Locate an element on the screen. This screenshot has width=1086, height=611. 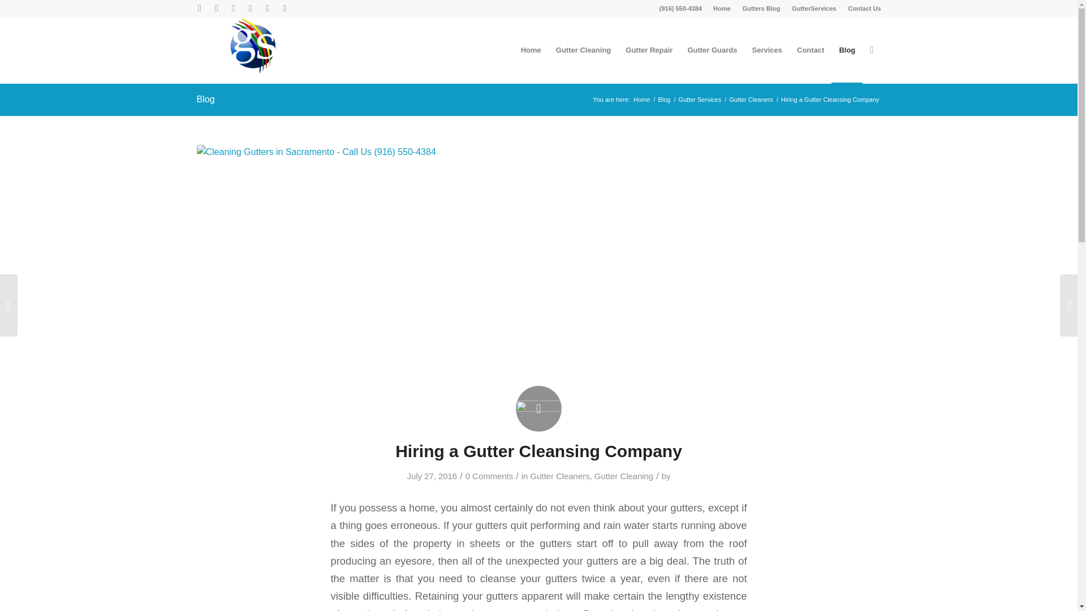
Home is located at coordinates (722, 8).